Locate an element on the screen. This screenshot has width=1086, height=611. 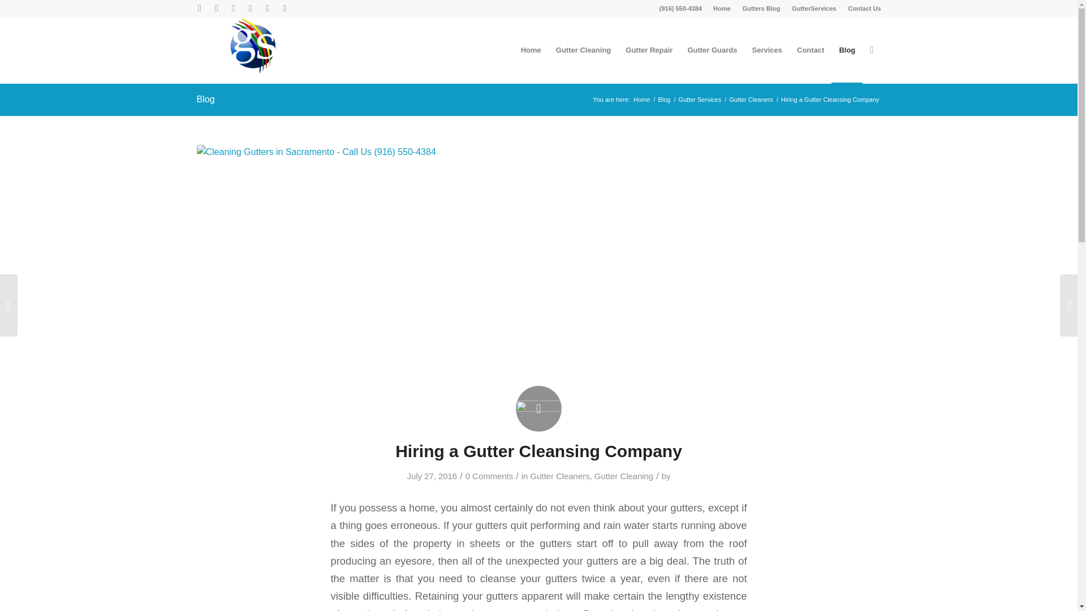
Home is located at coordinates (722, 8).